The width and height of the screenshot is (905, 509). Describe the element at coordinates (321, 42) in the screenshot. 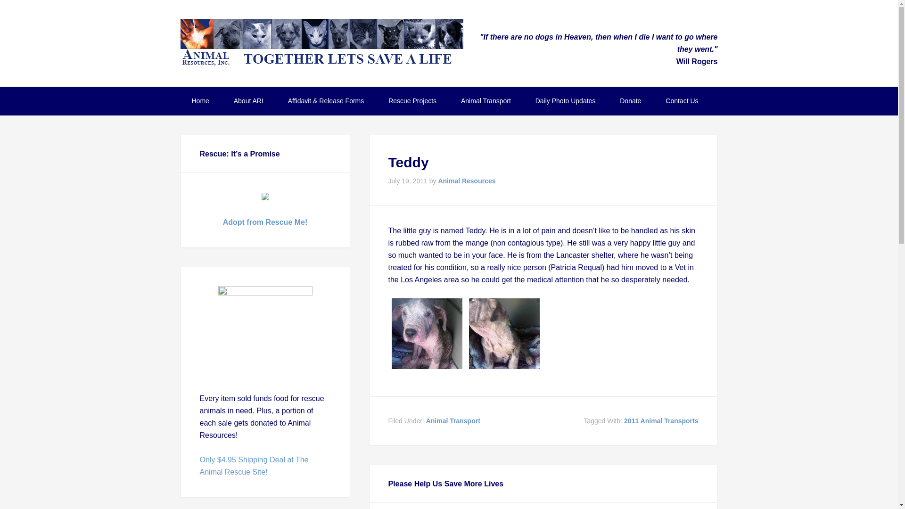

I see `Animal Resources, Inc.` at that location.